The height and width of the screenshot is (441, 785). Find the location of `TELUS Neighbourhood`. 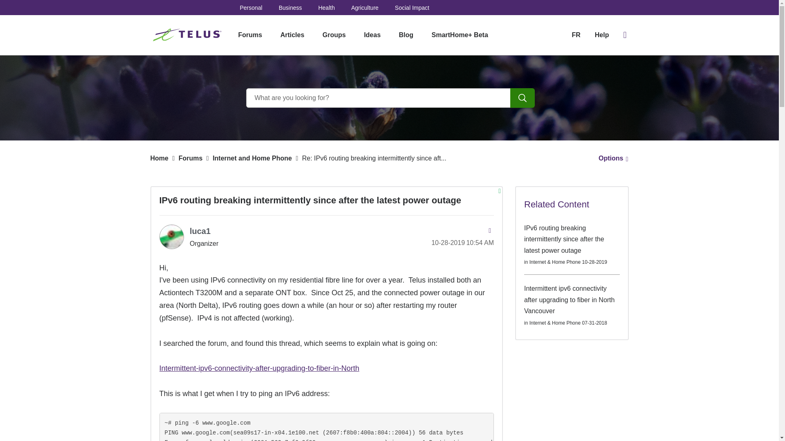

TELUS Neighbourhood is located at coordinates (188, 35).